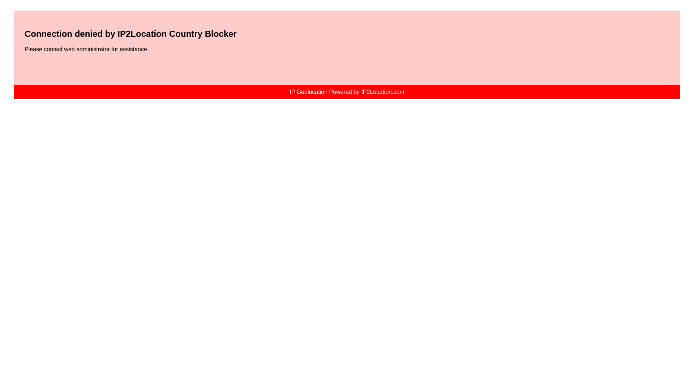 Image resolution: width=694 pixels, height=390 pixels. Describe the element at coordinates (346, 92) in the screenshot. I see `IP Geolocation Powered by IP2Location.com` at that location.